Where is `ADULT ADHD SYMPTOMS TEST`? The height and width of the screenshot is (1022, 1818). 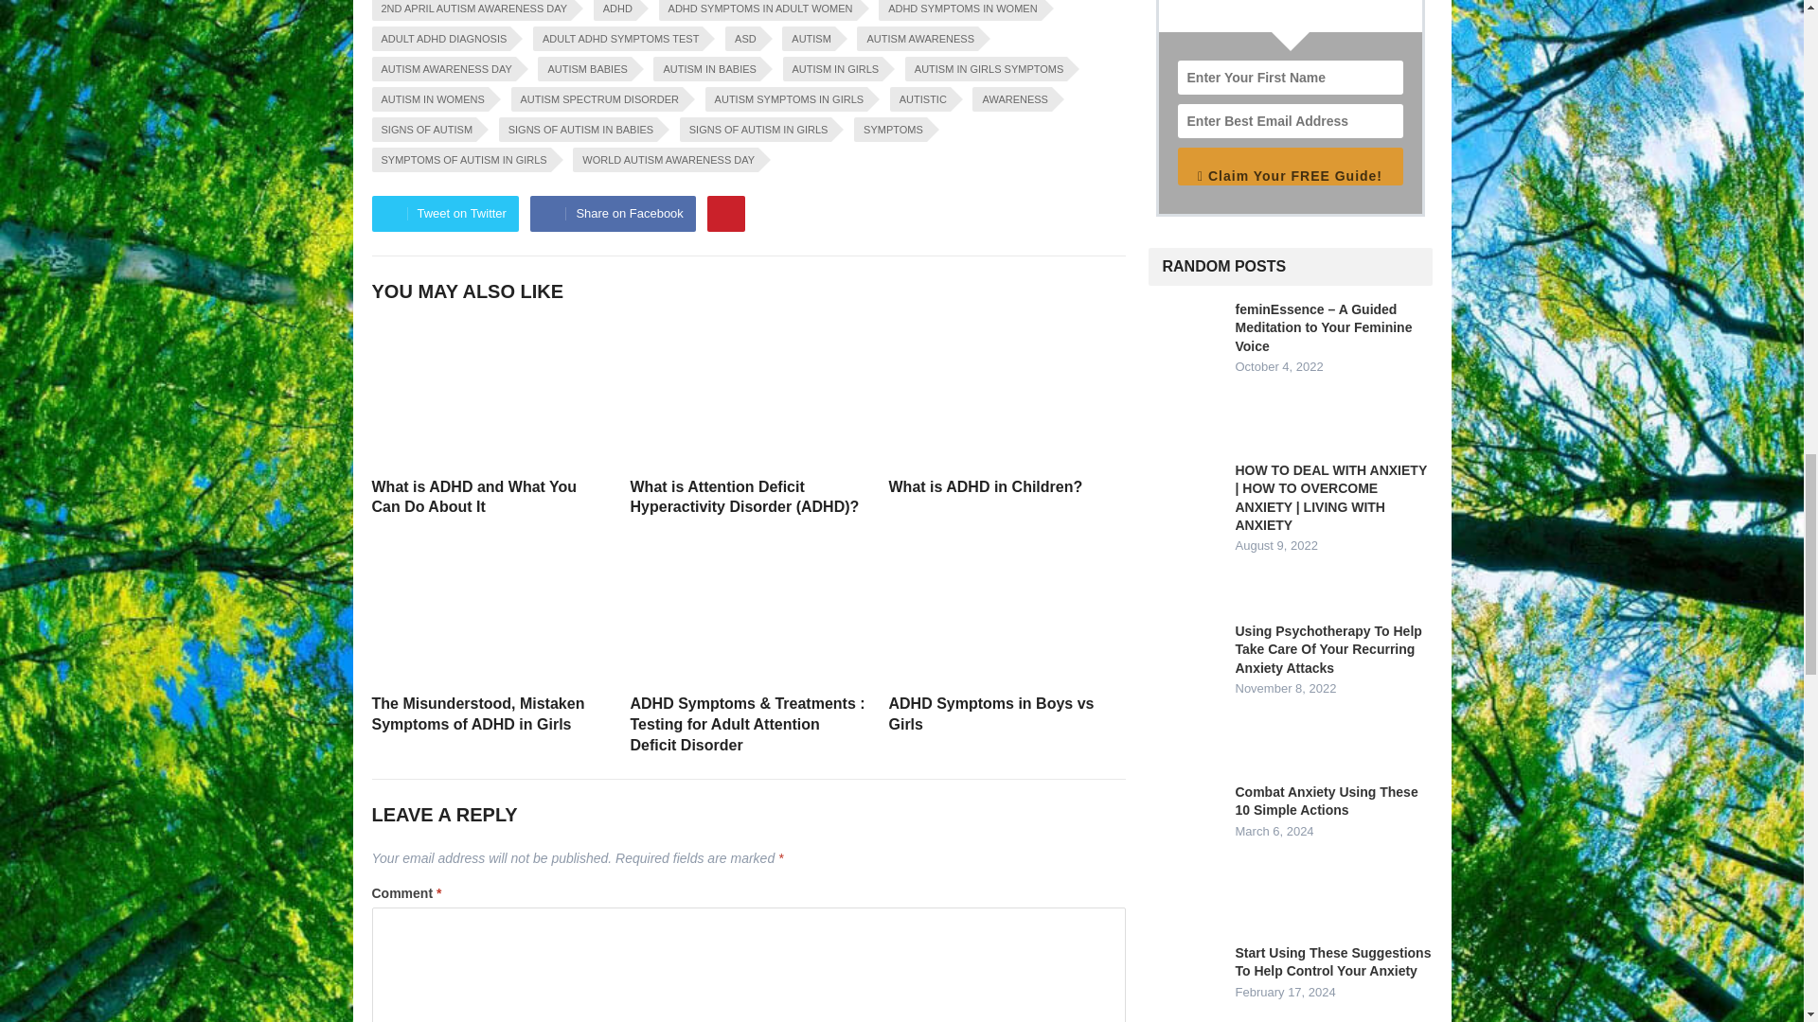
ADULT ADHD SYMPTOMS TEST is located at coordinates (617, 39).